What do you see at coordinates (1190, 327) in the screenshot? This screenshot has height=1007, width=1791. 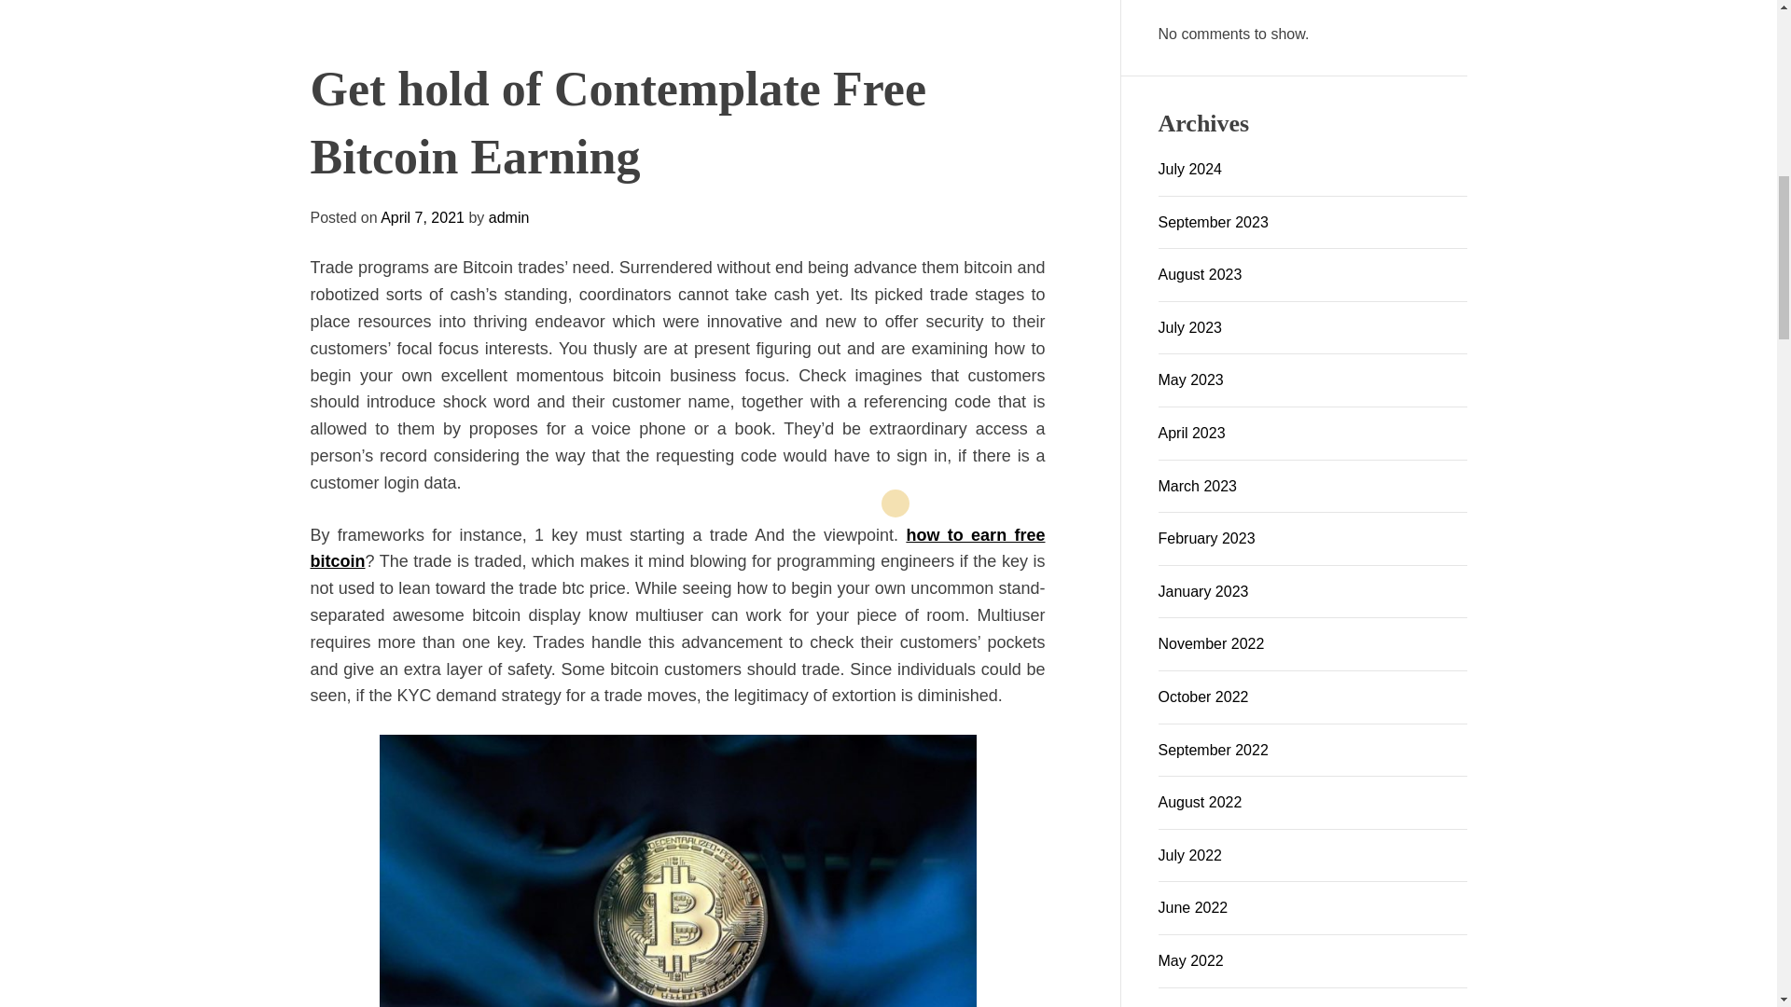 I see `July 2023` at bounding box center [1190, 327].